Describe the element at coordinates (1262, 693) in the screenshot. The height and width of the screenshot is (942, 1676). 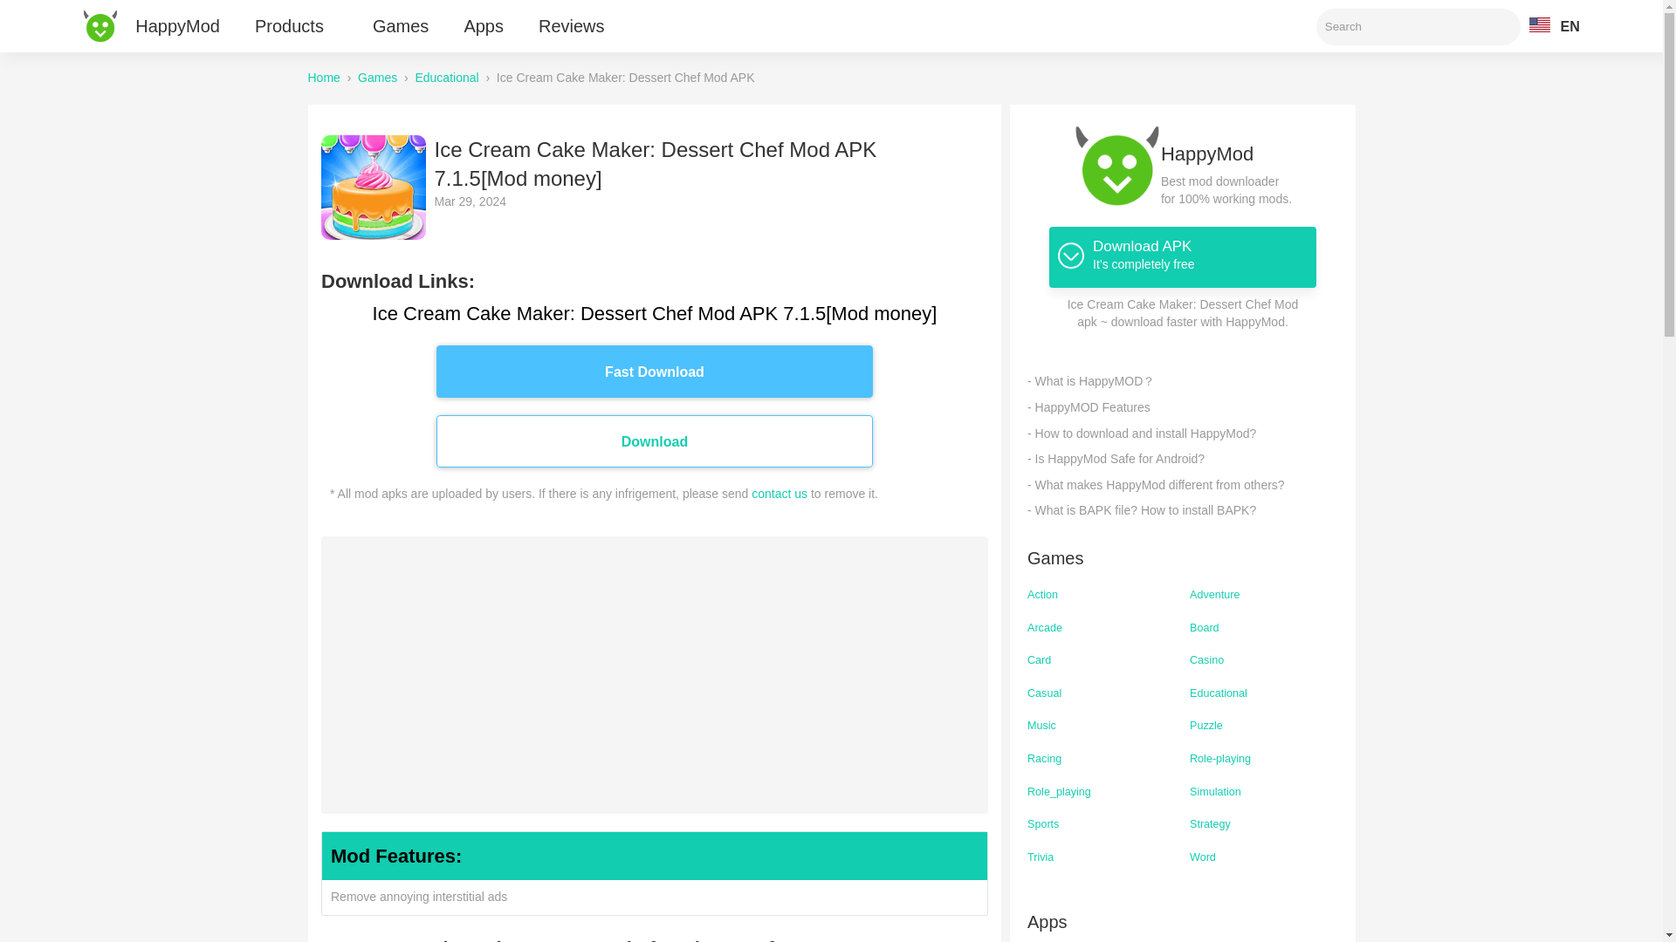
I see `Educational` at that location.